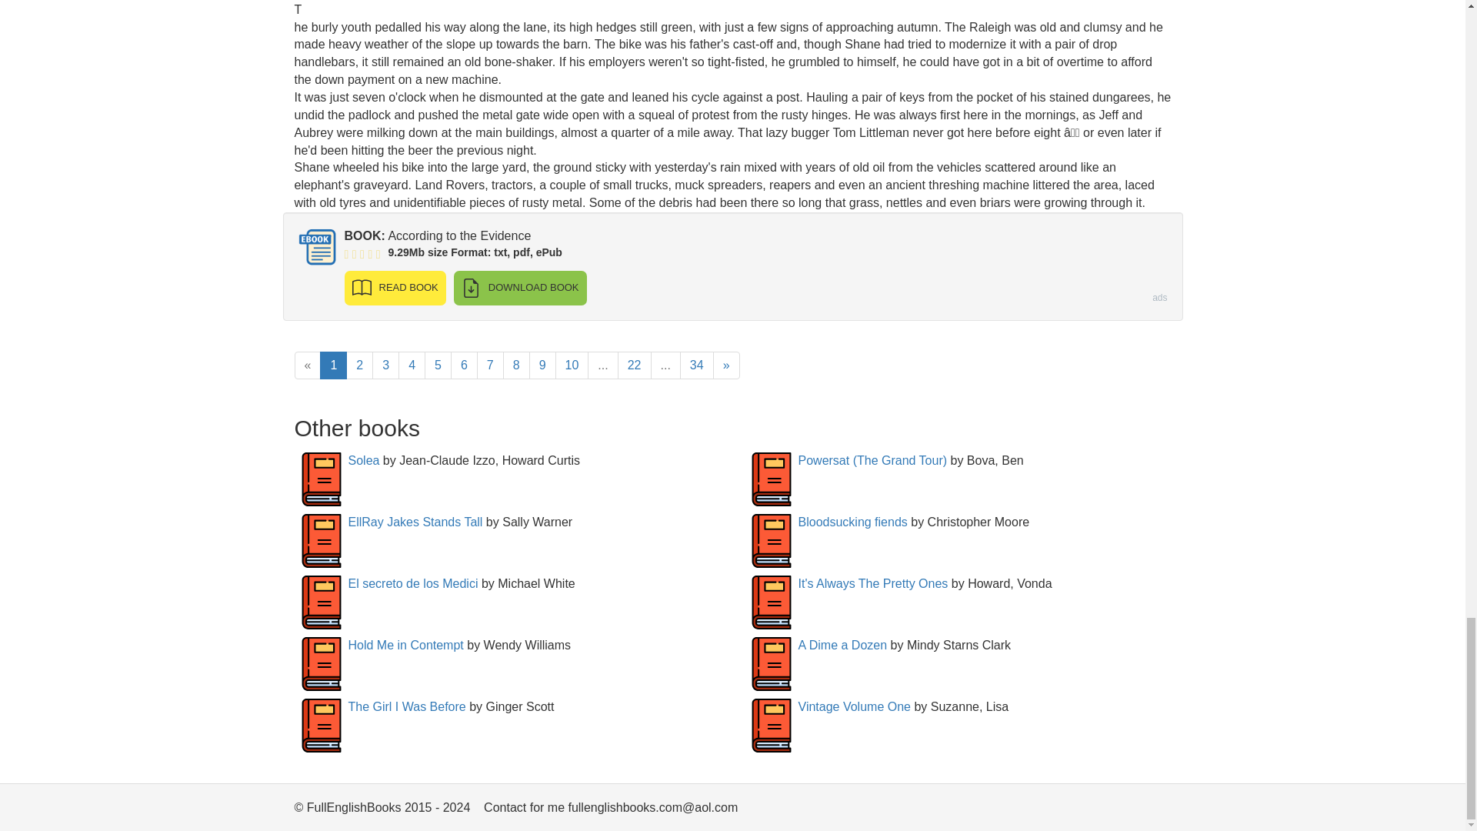  Describe the element at coordinates (363, 460) in the screenshot. I see `Solea` at that location.